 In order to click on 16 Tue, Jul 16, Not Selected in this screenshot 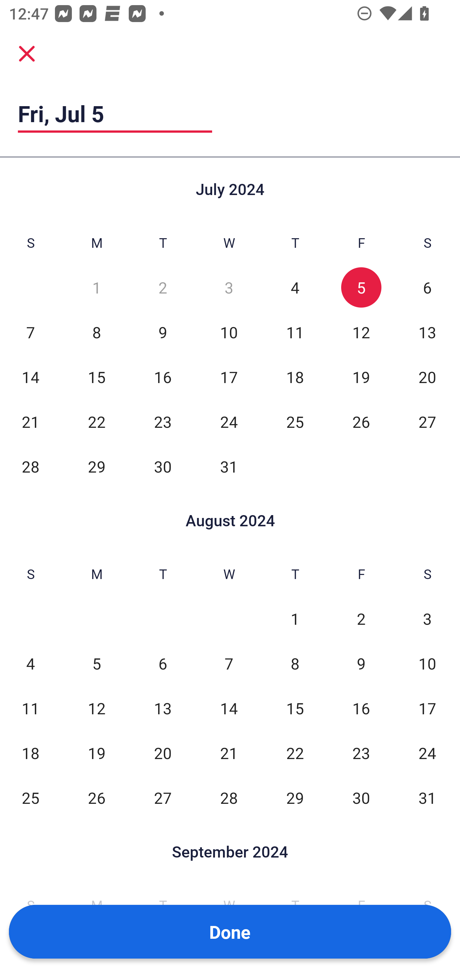, I will do `click(163, 377)`.